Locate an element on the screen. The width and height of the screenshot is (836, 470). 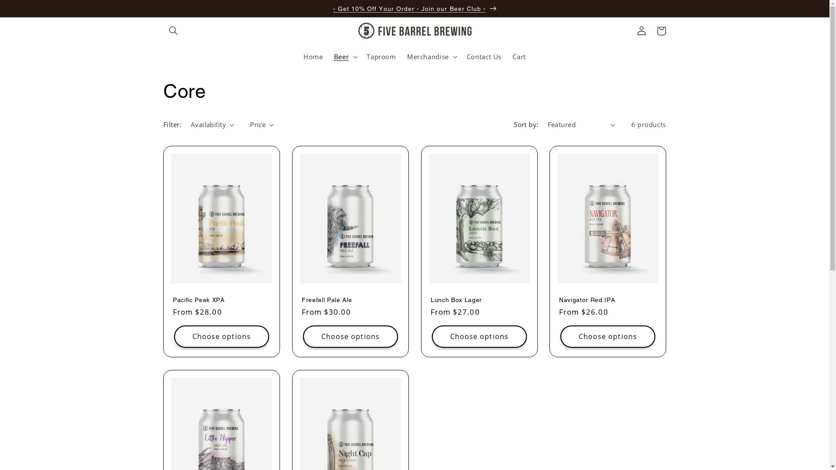
Home is located at coordinates (313, 57).